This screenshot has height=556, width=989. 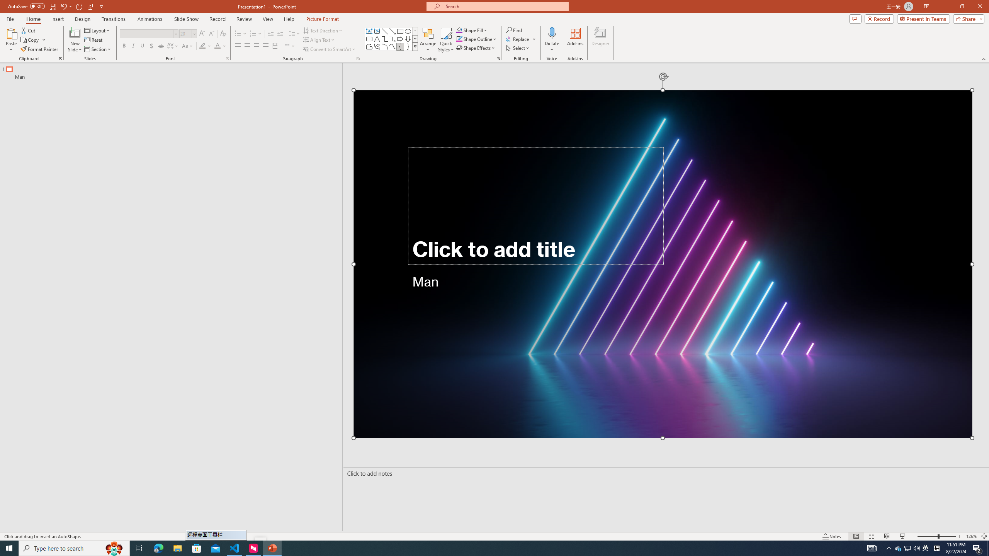 What do you see at coordinates (971, 536) in the screenshot?
I see `Zoom 126%` at bounding box center [971, 536].